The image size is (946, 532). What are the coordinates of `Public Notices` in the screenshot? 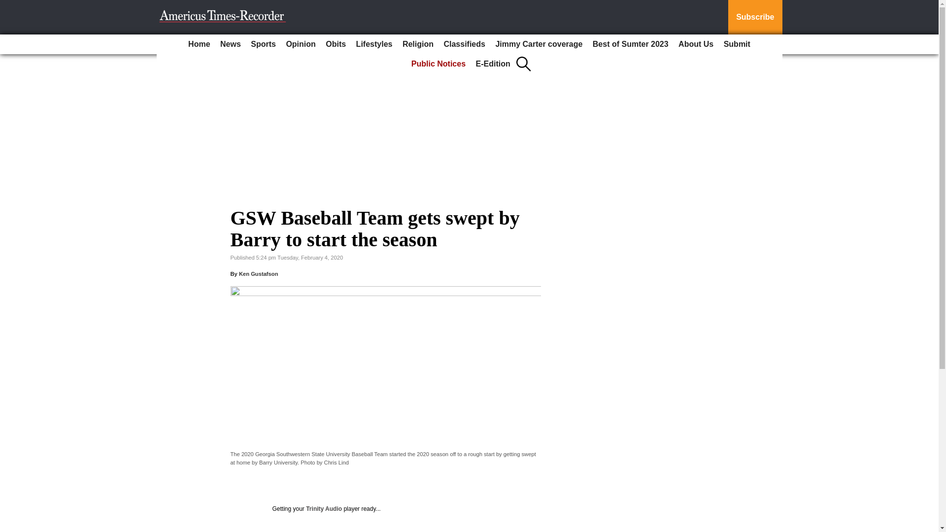 It's located at (439, 64).